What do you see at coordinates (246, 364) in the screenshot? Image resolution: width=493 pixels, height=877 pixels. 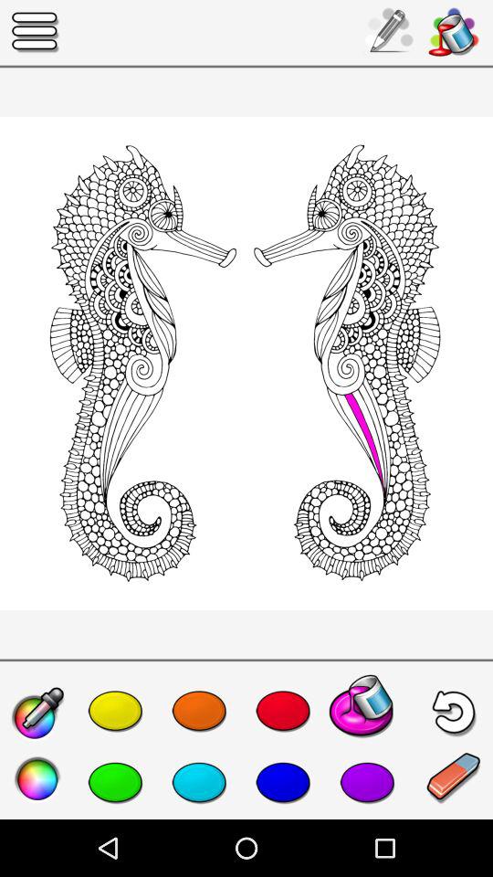 I see `turn off item at the center` at bounding box center [246, 364].